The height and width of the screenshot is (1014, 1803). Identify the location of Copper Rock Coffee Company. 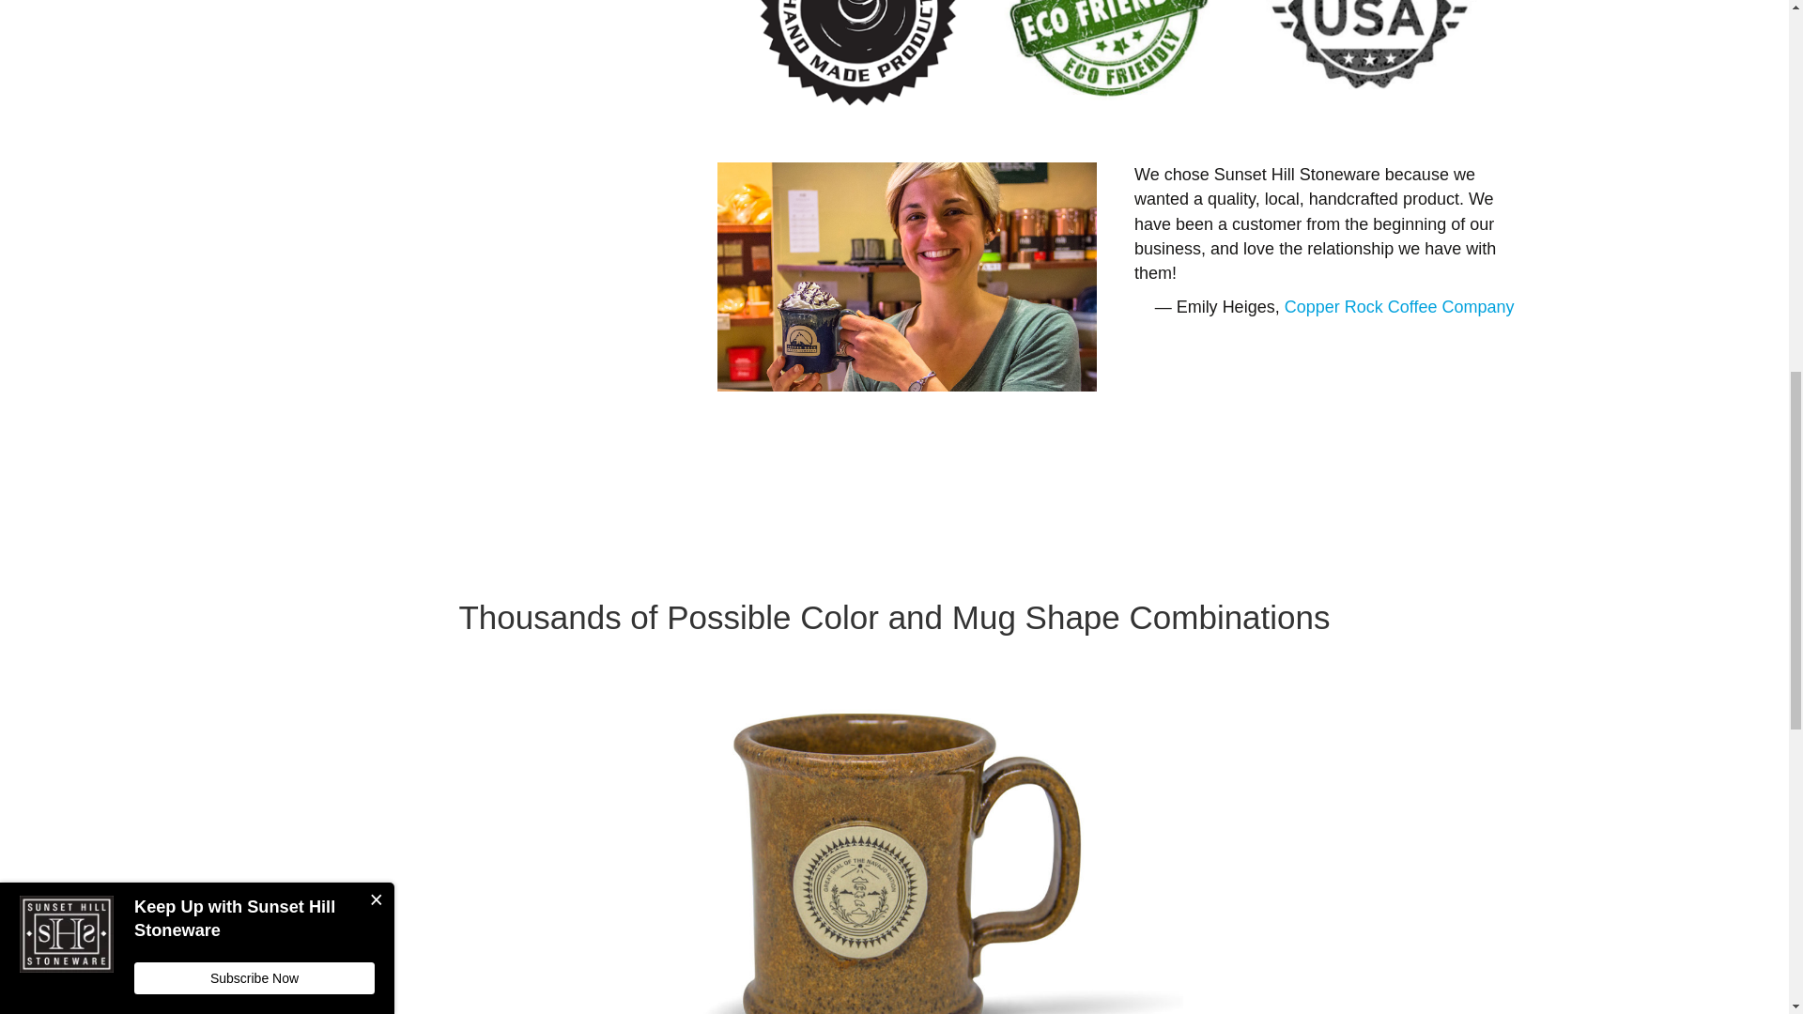
(1399, 306).